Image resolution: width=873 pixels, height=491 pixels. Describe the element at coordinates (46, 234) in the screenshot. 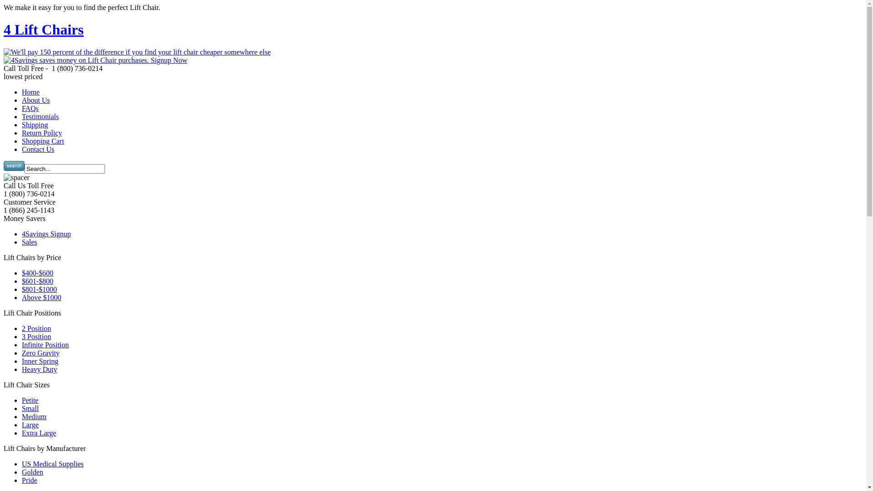

I see `4Savings Signup` at that location.